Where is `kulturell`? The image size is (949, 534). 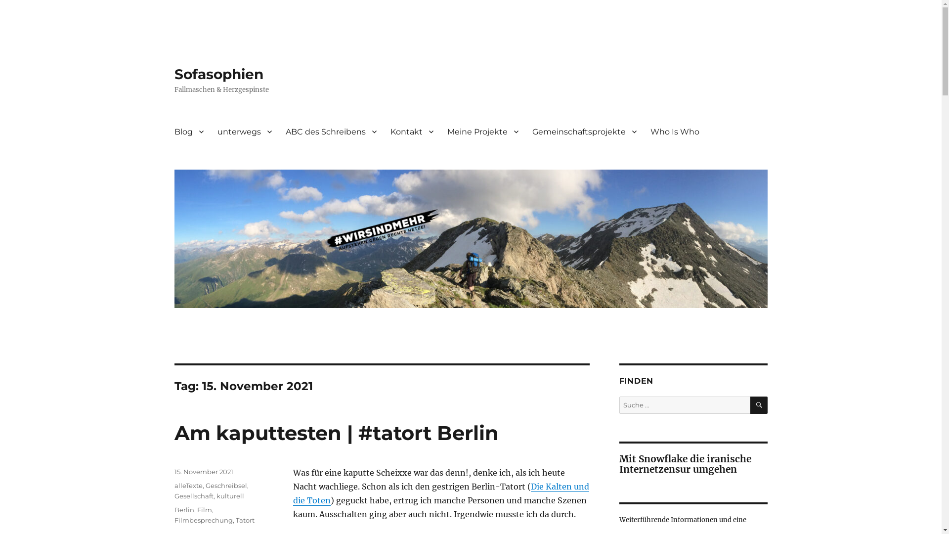 kulturell is located at coordinates (230, 496).